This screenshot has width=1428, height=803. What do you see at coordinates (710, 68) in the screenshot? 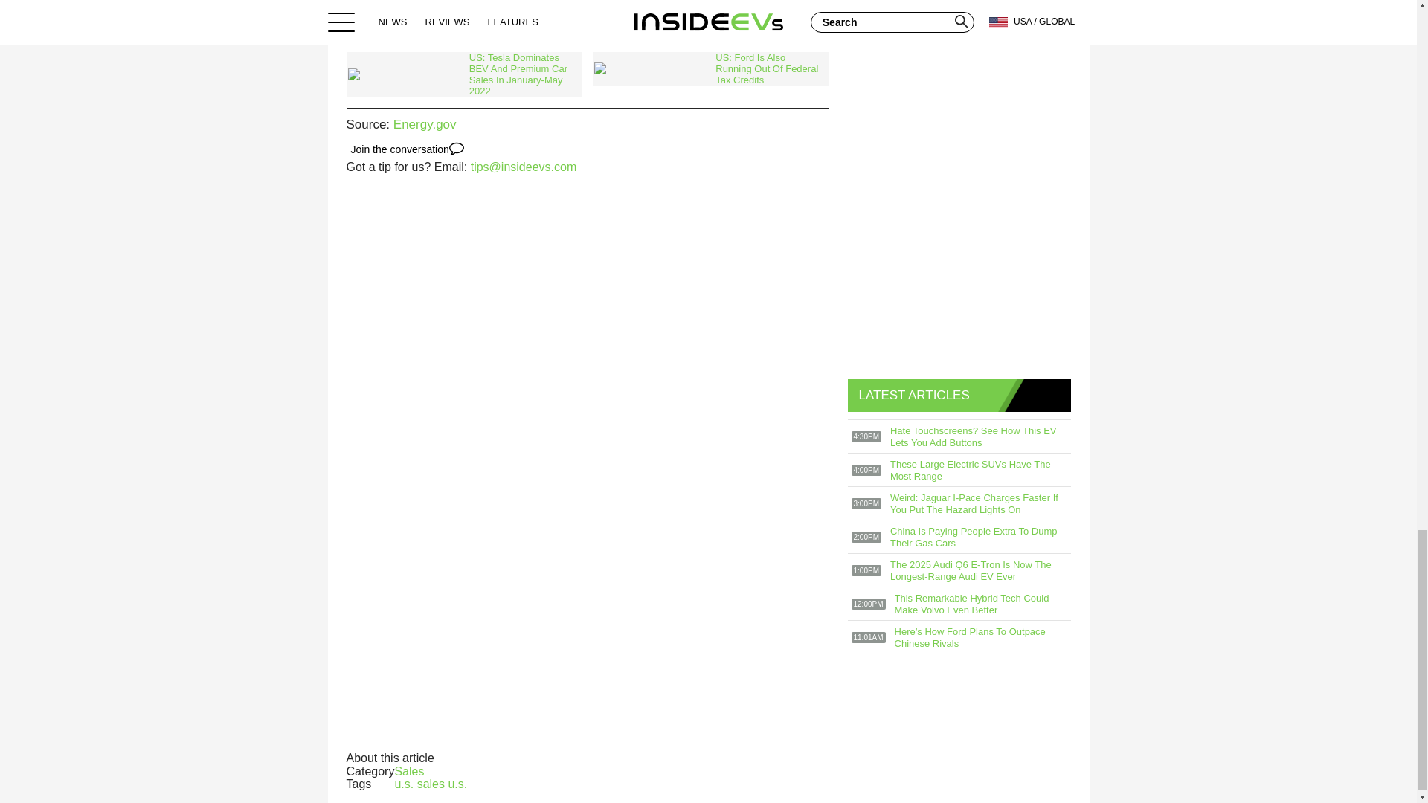
I see `US: Ford Is Also Running Out Of Federal Tax Credits` at bounding box center [710, 68].